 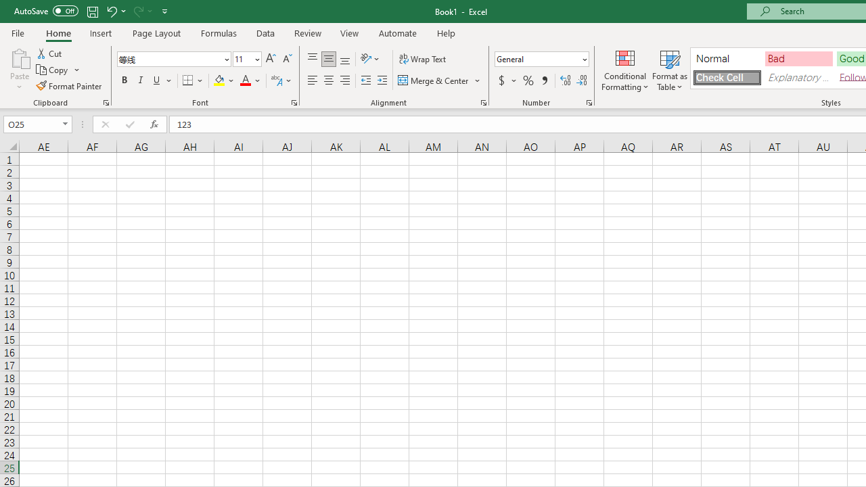 What do you see at coordinates (422, 60) in the screenshot?
I see `Wrap Text` at bounding box center [422, 60].